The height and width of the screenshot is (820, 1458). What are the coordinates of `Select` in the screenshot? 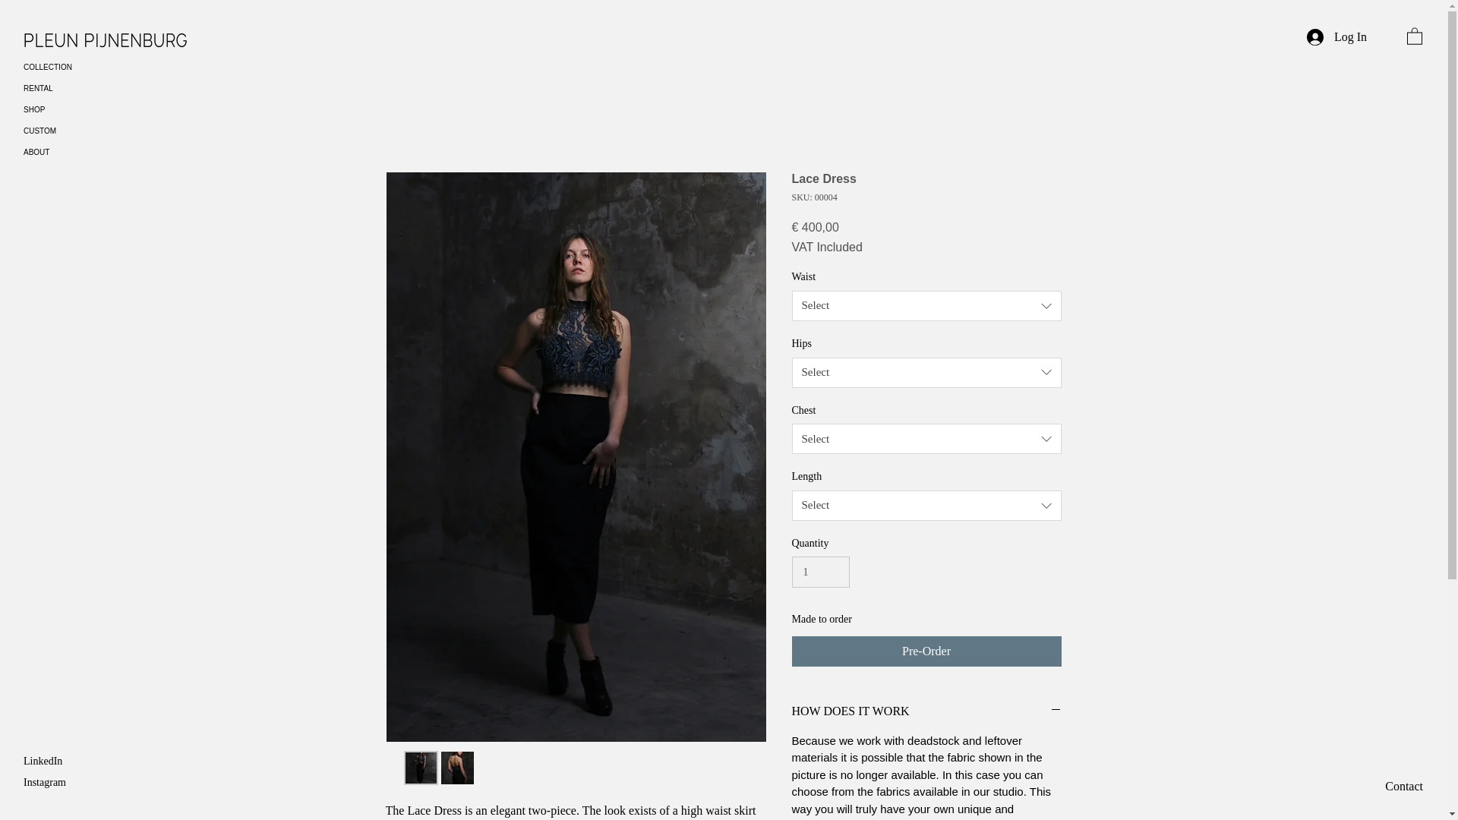 It's located at (926, 439).